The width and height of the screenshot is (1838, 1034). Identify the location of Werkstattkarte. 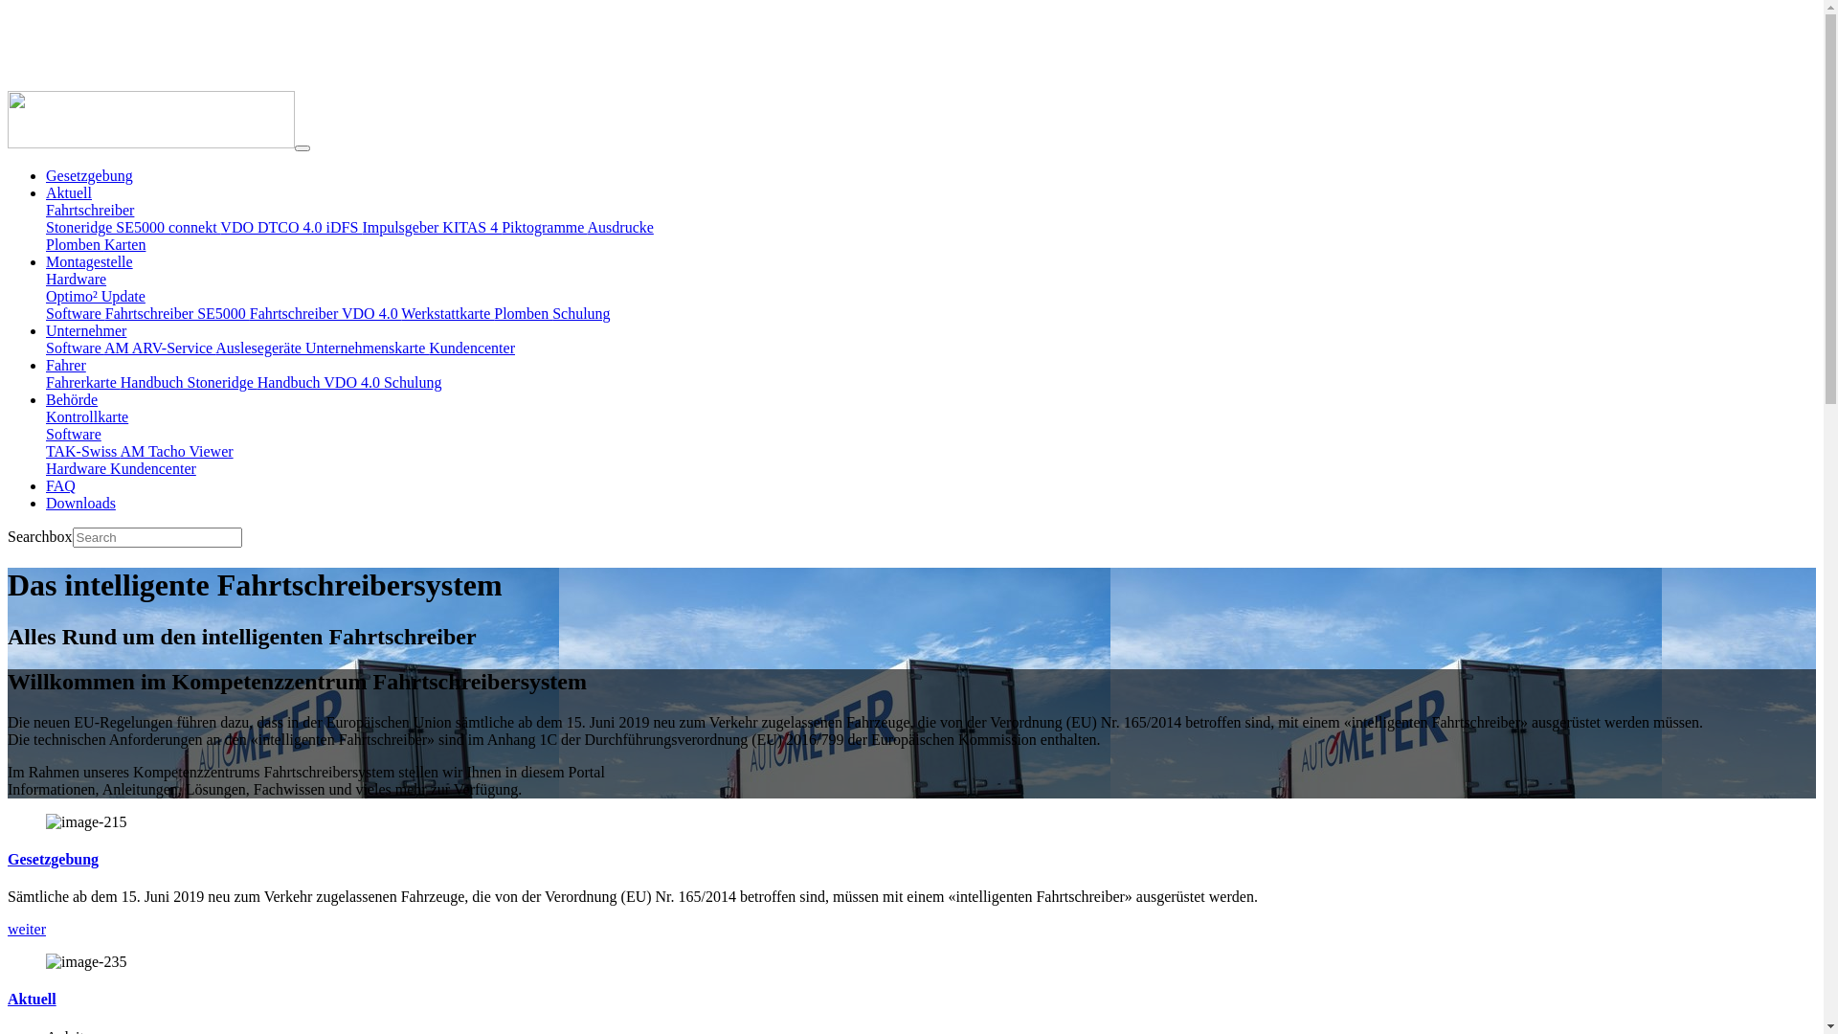
(448, 314).